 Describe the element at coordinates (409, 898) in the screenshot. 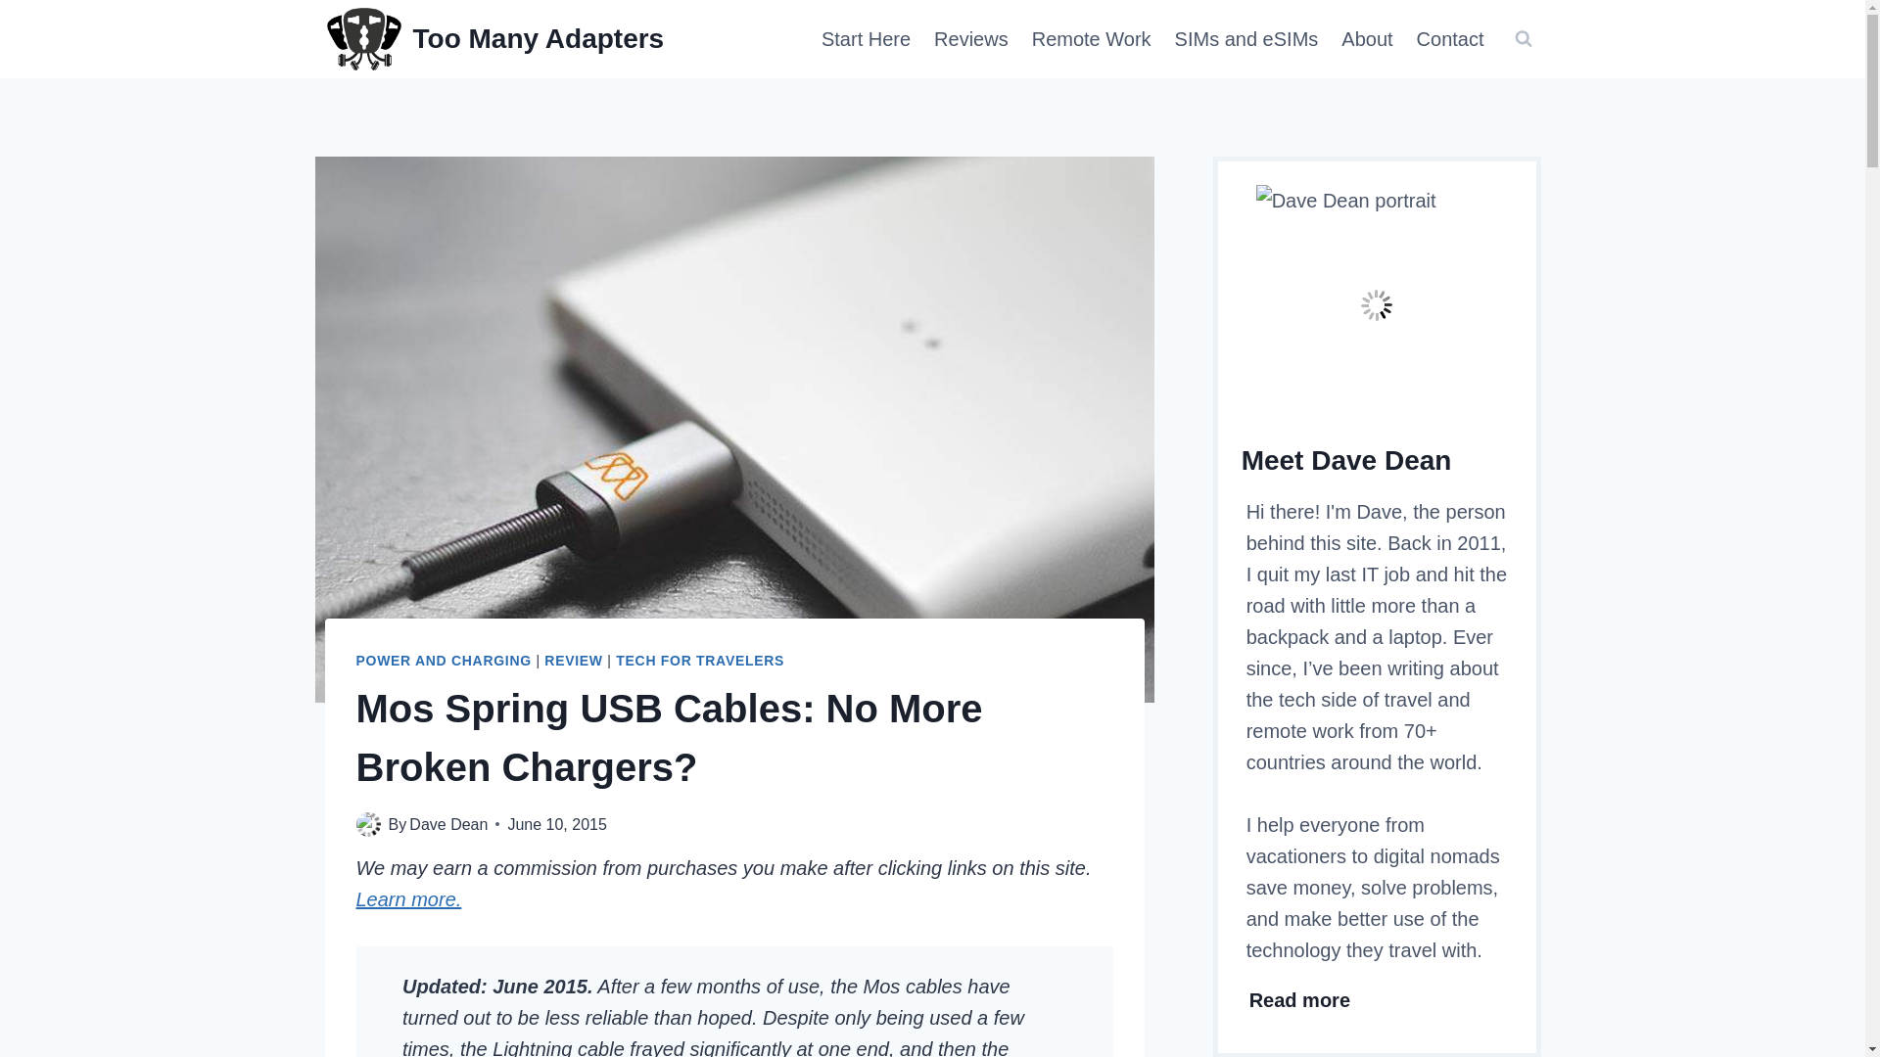

I see `Learn more.` at that location.